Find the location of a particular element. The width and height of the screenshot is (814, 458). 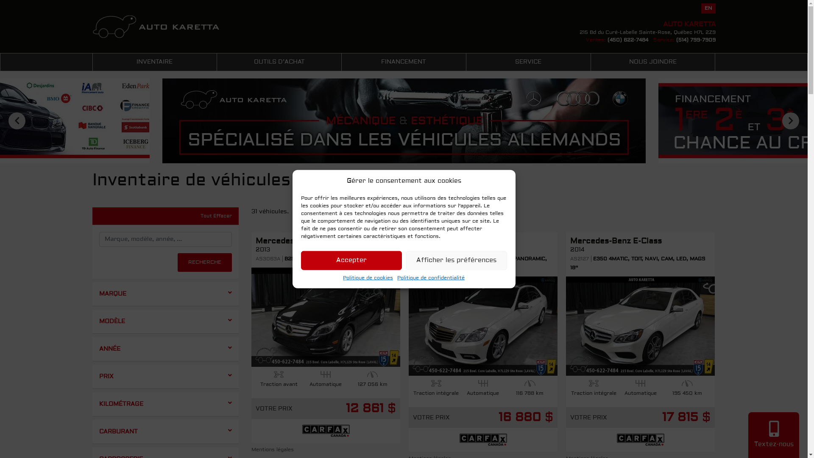

2013 Mercedes-Benz Classe-B is located at coordinates (326, 317).